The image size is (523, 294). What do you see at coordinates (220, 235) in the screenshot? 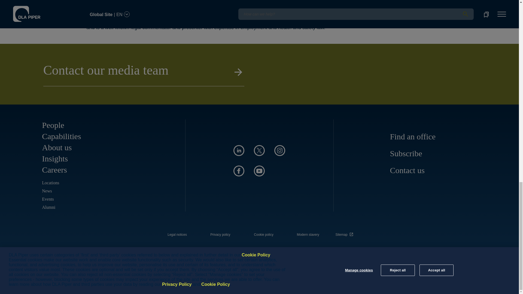
I see `internal` at bounding box center [220, 235].